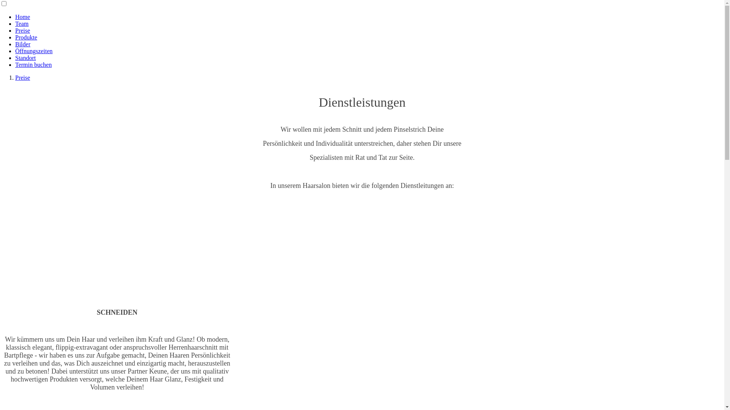  I want to click on Home, so click(23, 17).